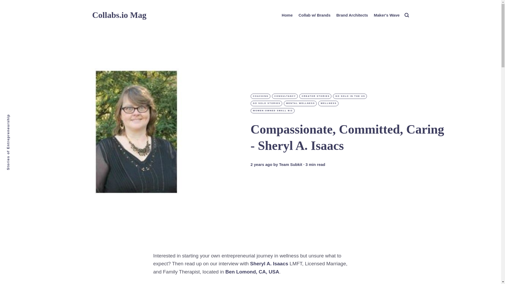 This screenshot has height=284, width=505. I want to click on Brand Architects, so click(352, 15).